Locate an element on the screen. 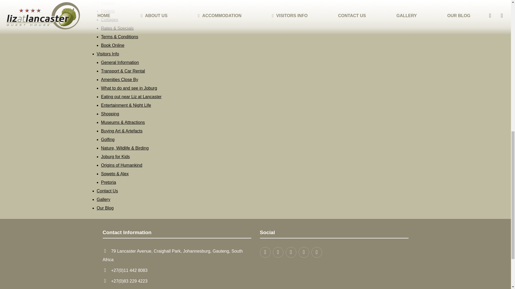 The height and width of the screenshot is (289, 515). Liz at Lancaster on Google Hotels is located at coordinates (317, 252).